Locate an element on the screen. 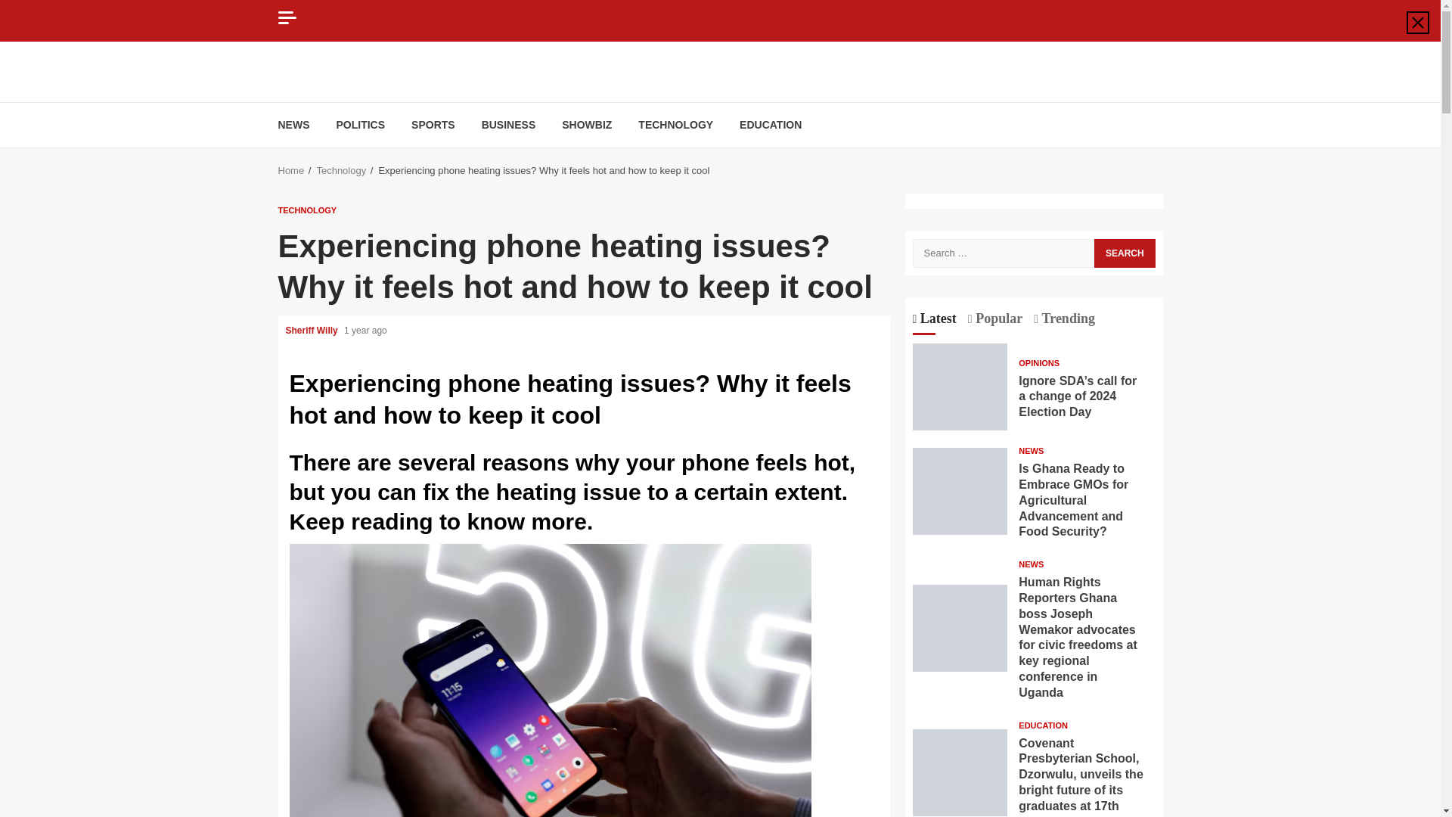 This screenshot has height=817, width=1452. BUSINESS is located at coordinates (508, 124).